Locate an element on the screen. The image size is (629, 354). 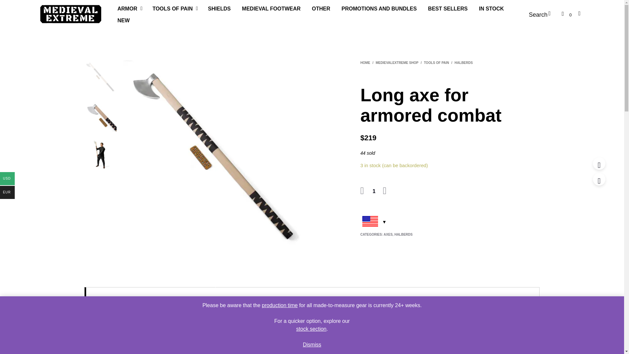
Search is located at coordinates (542, 14).